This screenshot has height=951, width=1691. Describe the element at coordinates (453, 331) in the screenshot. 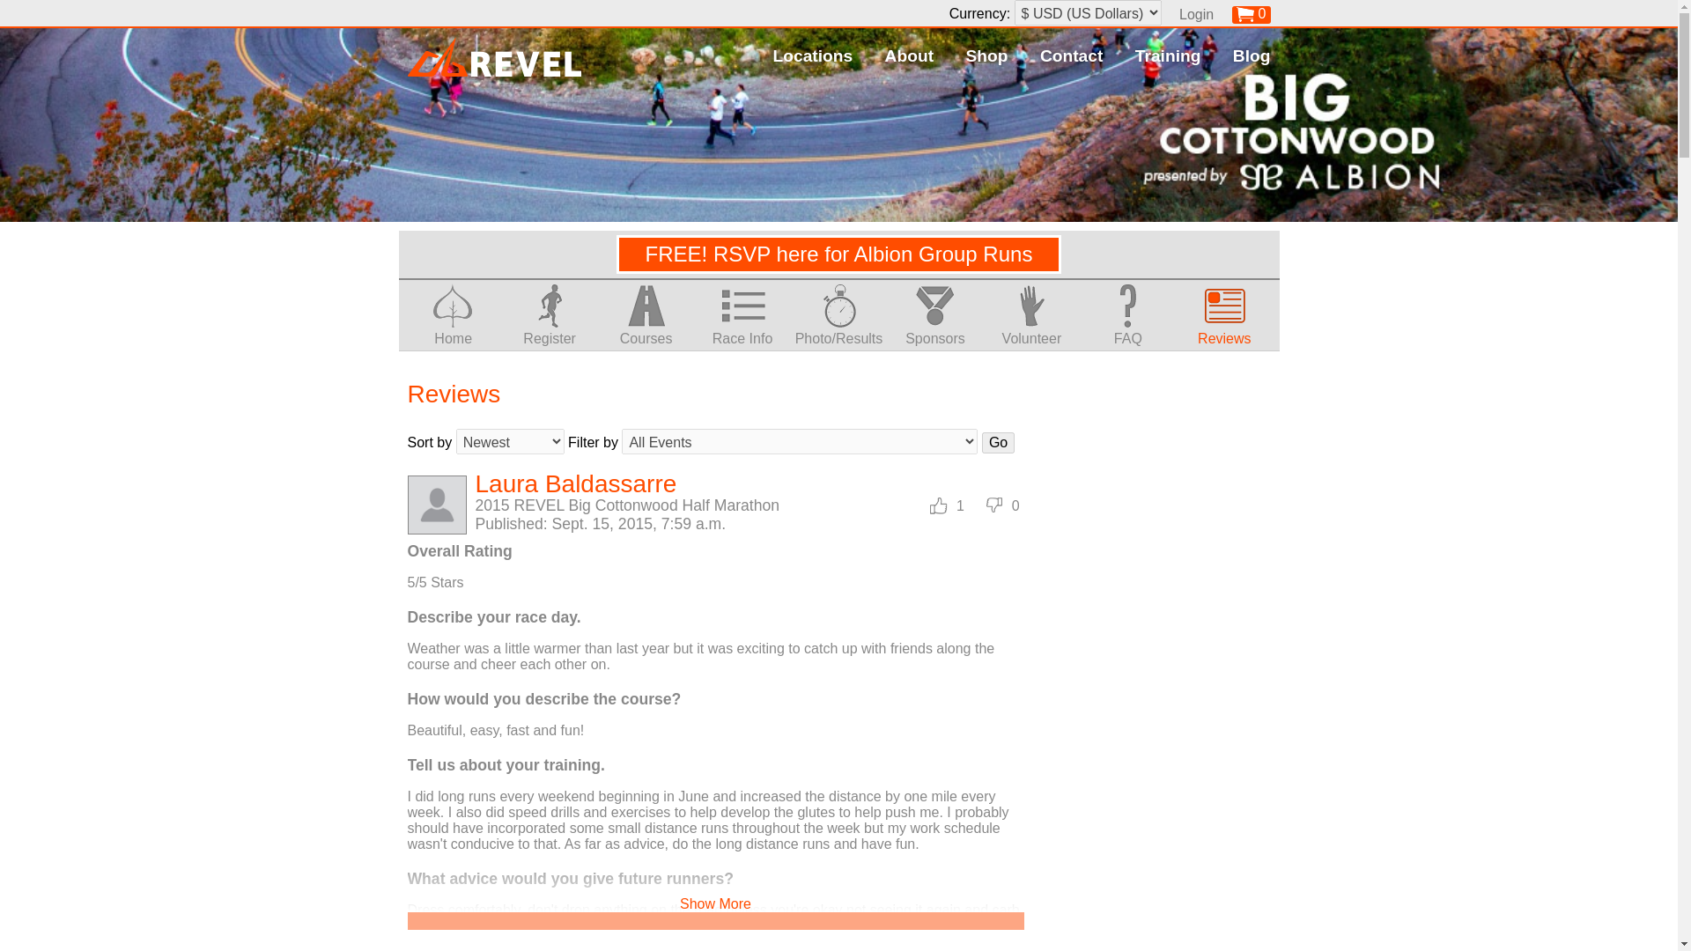

I see `Home` at that location.